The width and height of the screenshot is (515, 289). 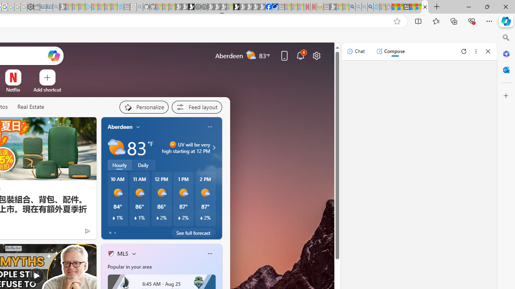 What do you see at coordinates (13, 90) in the screenshot?
I see `Netflix` at bounding box center [13, 90].